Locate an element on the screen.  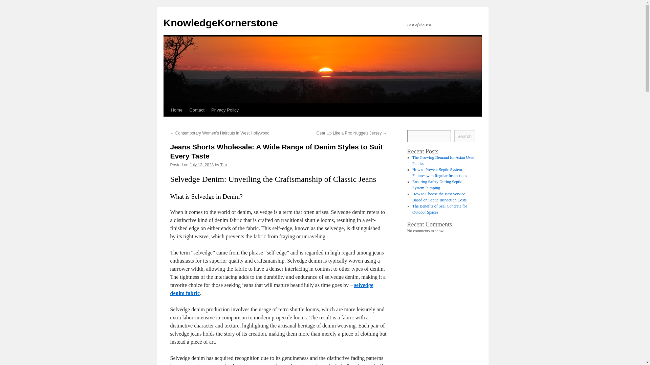
Skip to content is located at coordinates (166, 122).